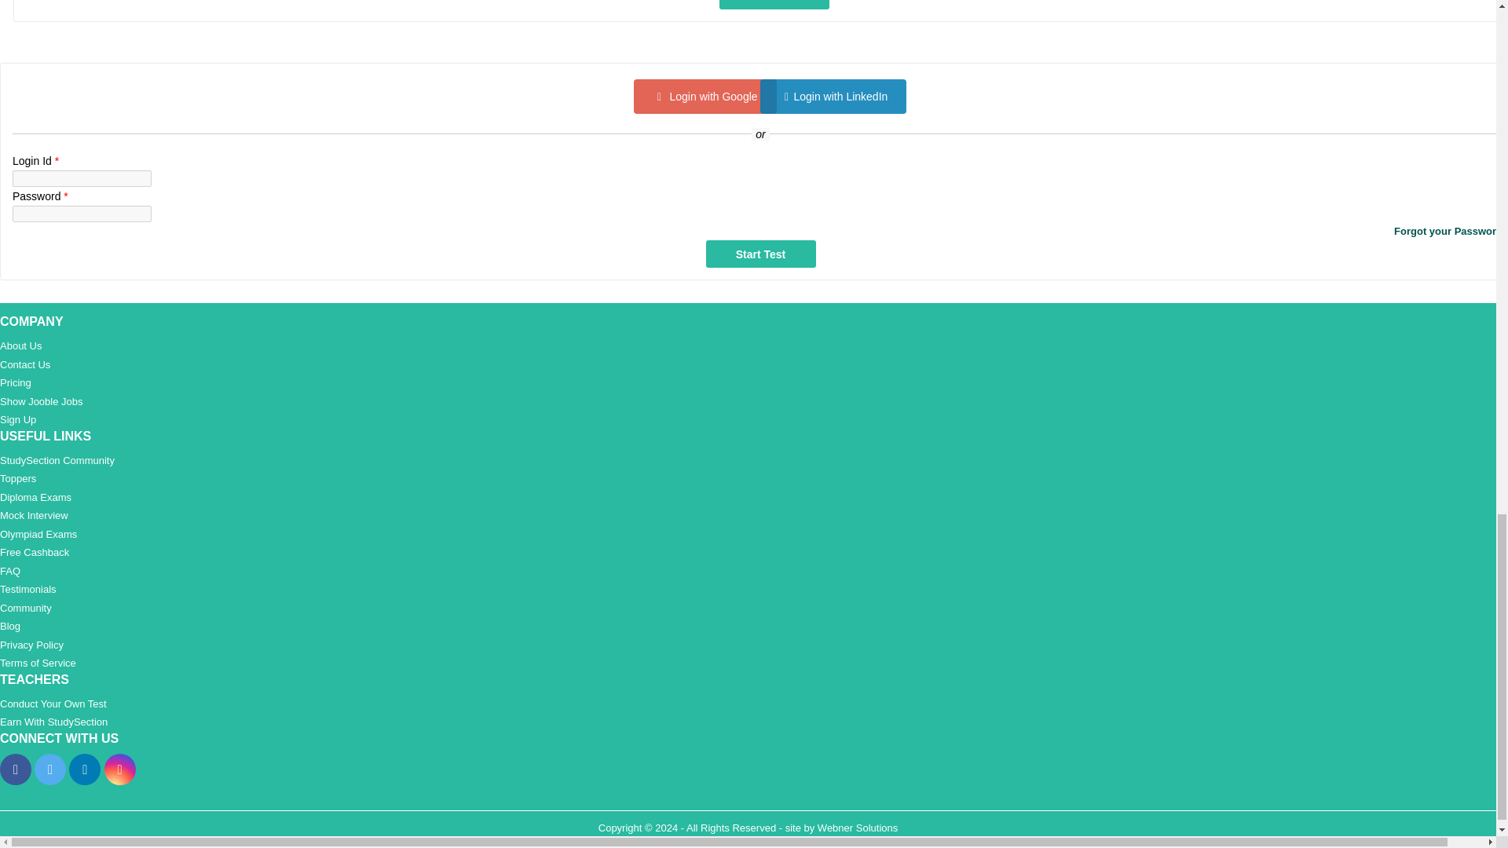 Image resolution: width=1508 pixels, height=848 pixels. What do you see at coordinates (760, 254) in the screenshot?
I see `Start Test` at bounding box center [760, 254].